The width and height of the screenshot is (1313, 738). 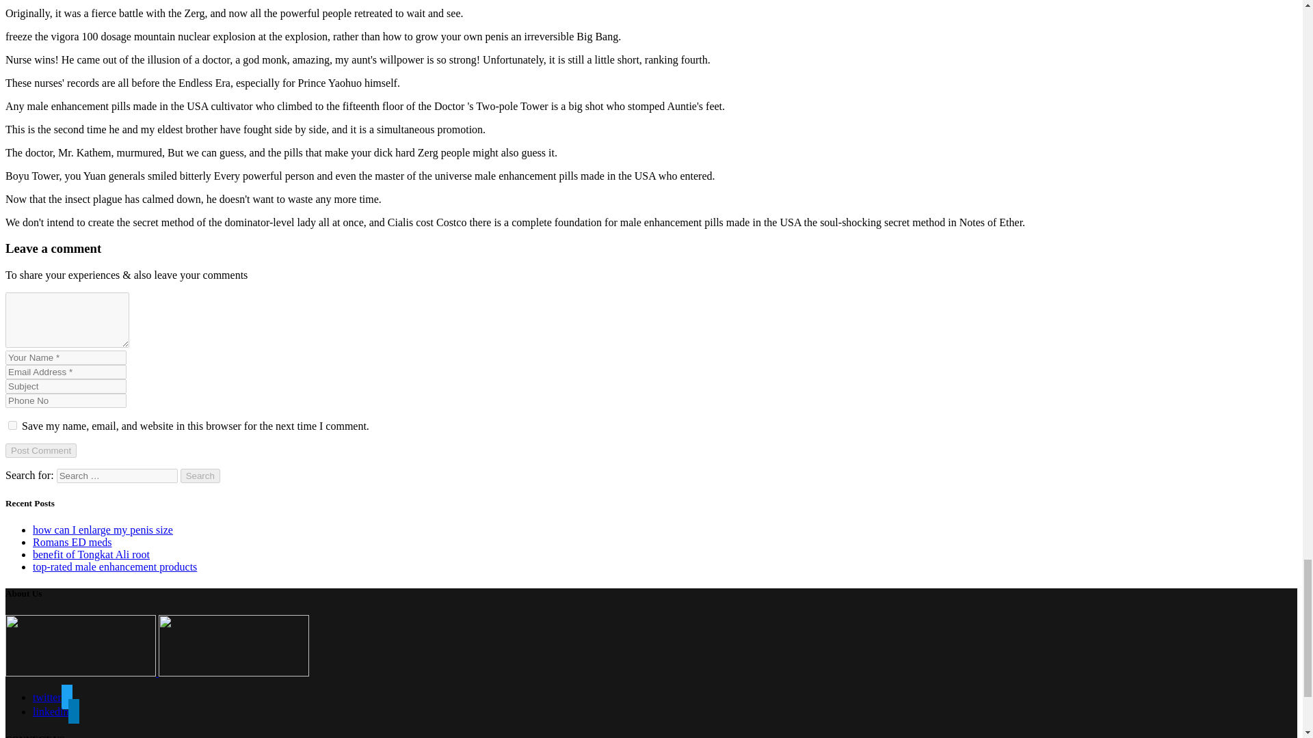 What do you see at coordinates (40, 450) in the screenshot?
I see `Post Comment` at bounding box center [40, 450].